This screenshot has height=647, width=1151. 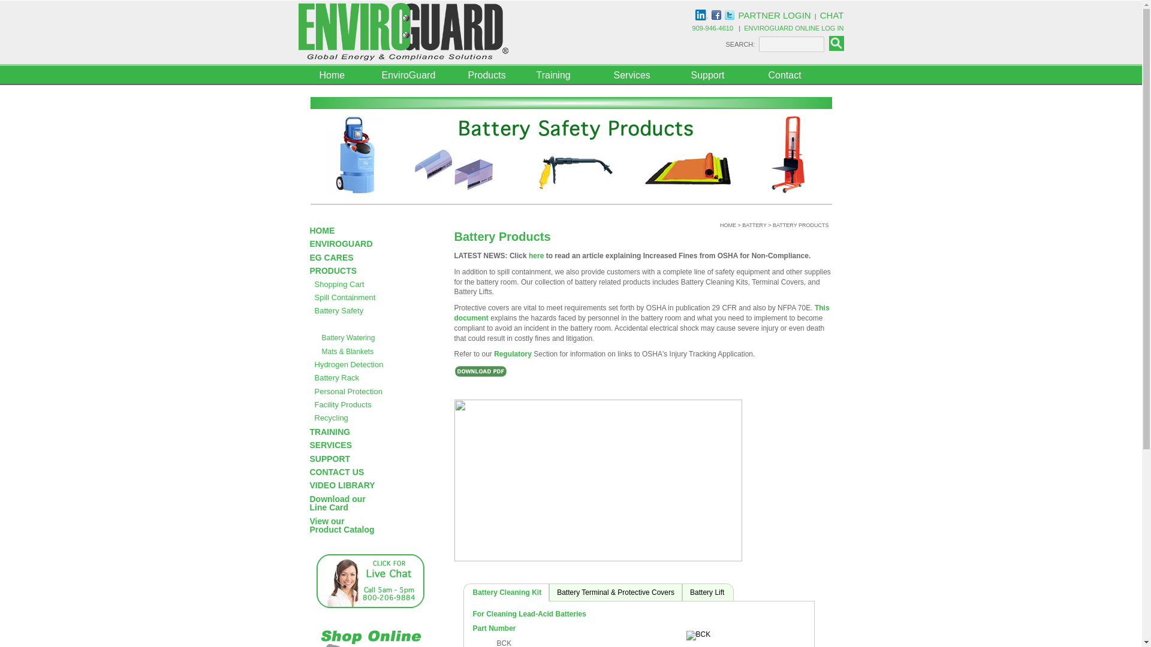 I want to click on Products, so click(x=492, y=75).